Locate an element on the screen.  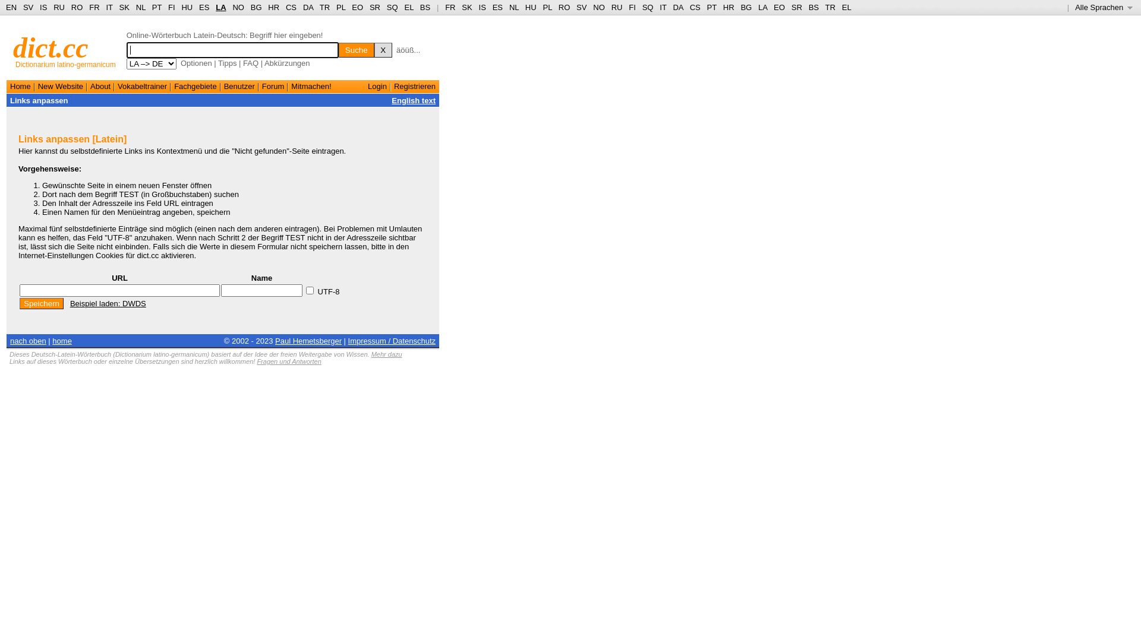
BS is located at coordinates (814, 7).